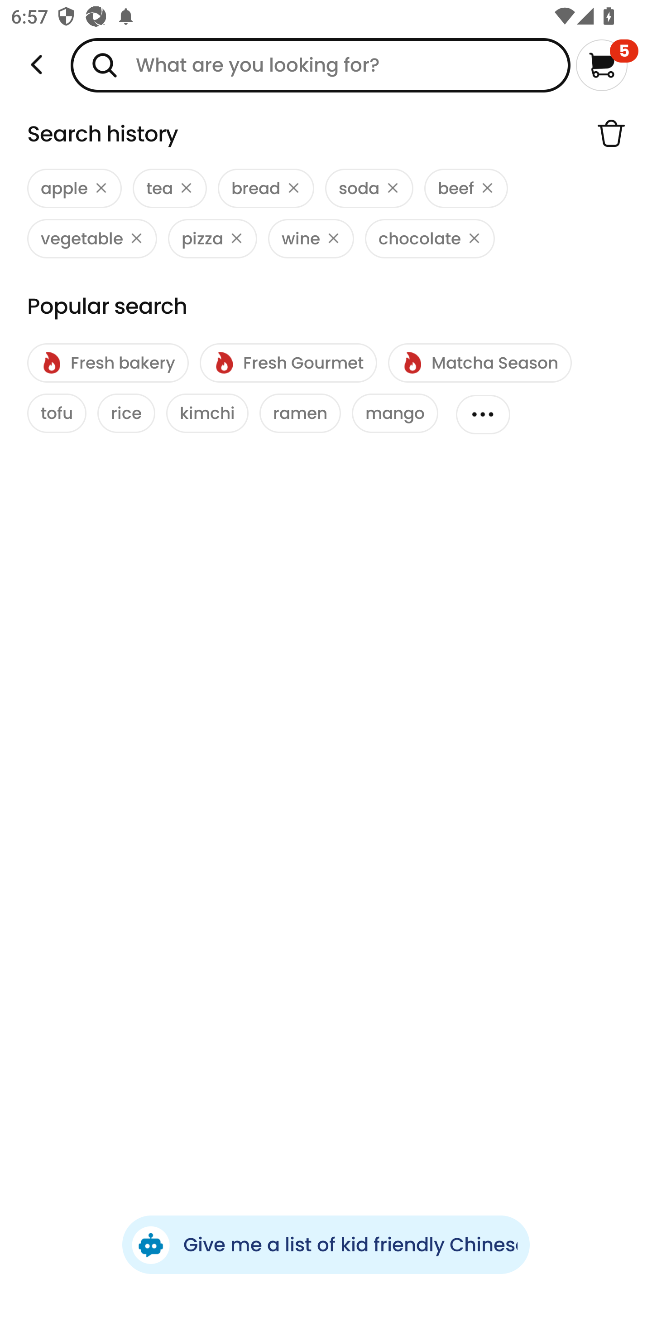  I want to click on mango, so click(395, 413).